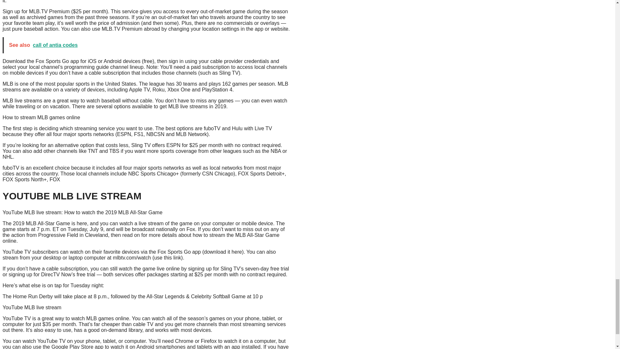 The height and width of the screenshot is (349, 620). Describe the element at coordinates (148, 45) in the screenshot. I see `See also  call of antia codes` at that location.